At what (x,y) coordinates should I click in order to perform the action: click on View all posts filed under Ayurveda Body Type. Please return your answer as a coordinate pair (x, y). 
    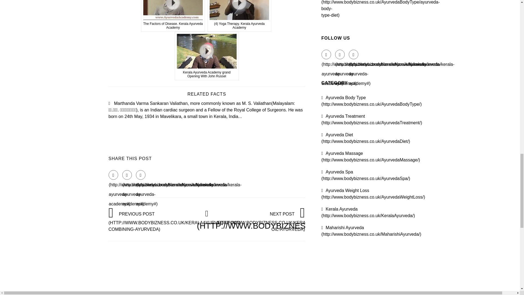
    Looking at the image, I should click on (372, 101).